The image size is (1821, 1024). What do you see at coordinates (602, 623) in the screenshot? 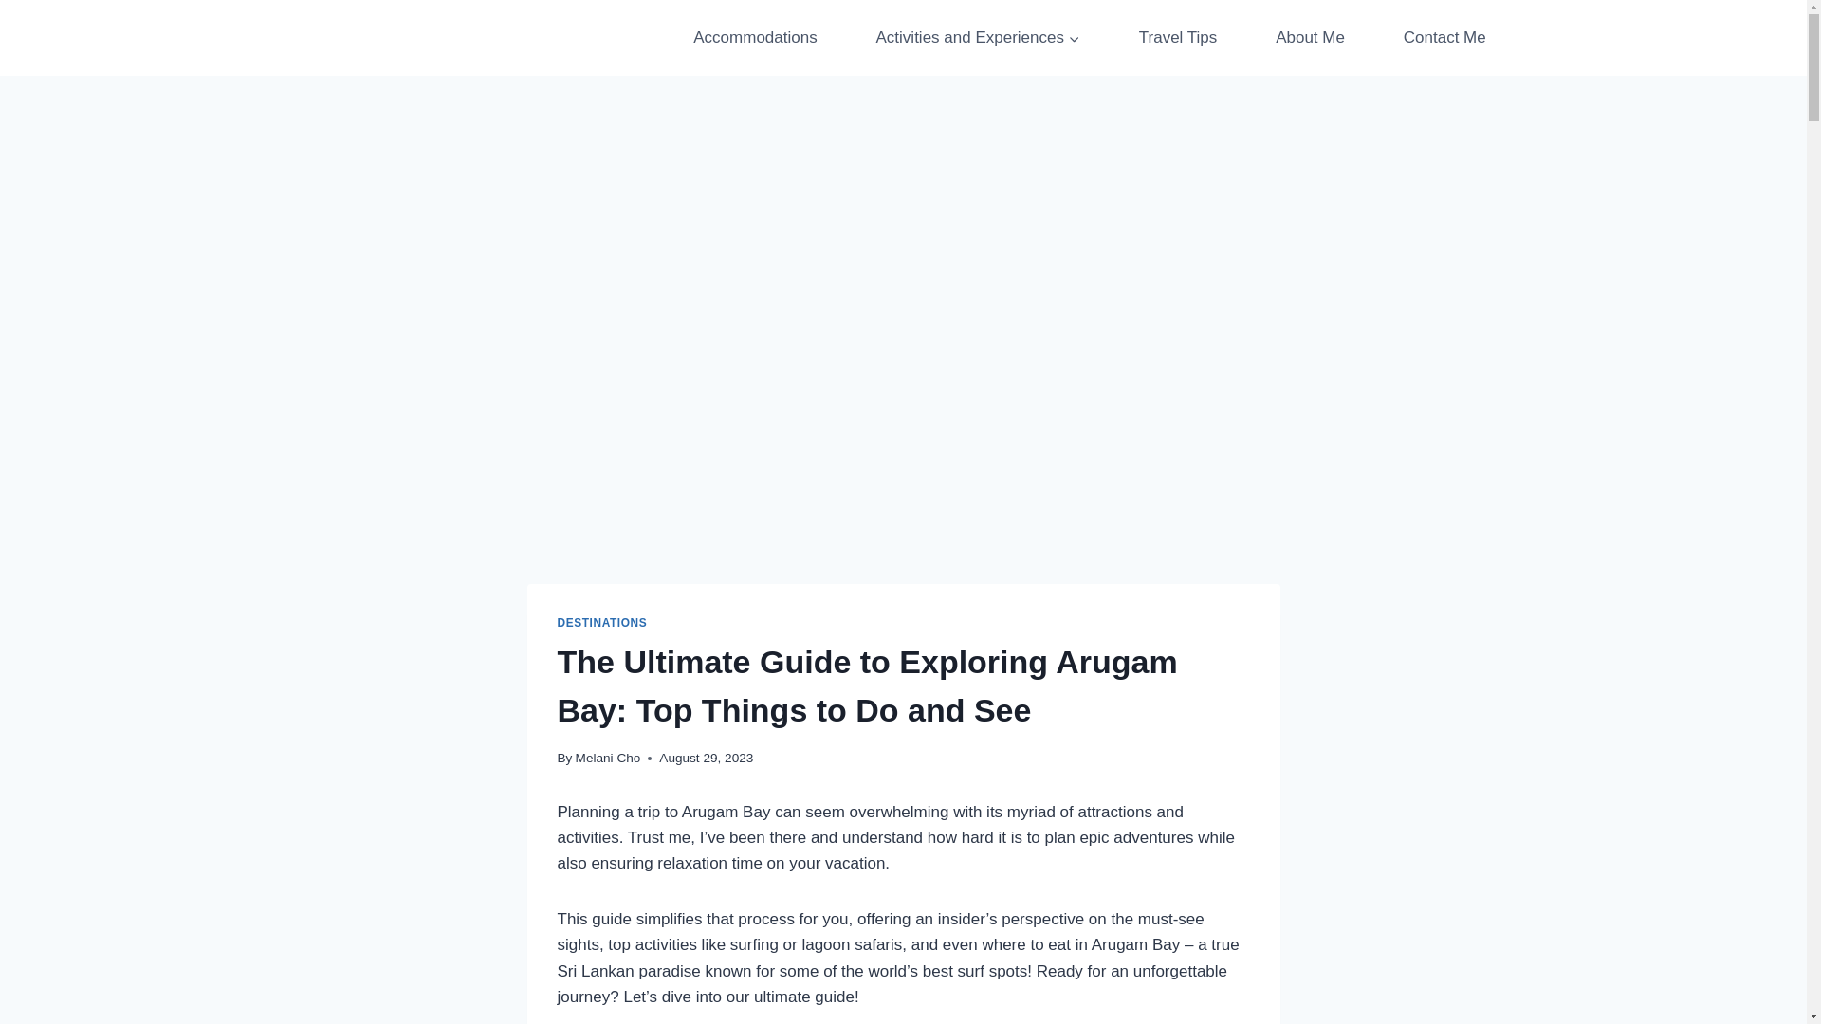
I see `DESTINATIONS` at bounding box center [602, 623].